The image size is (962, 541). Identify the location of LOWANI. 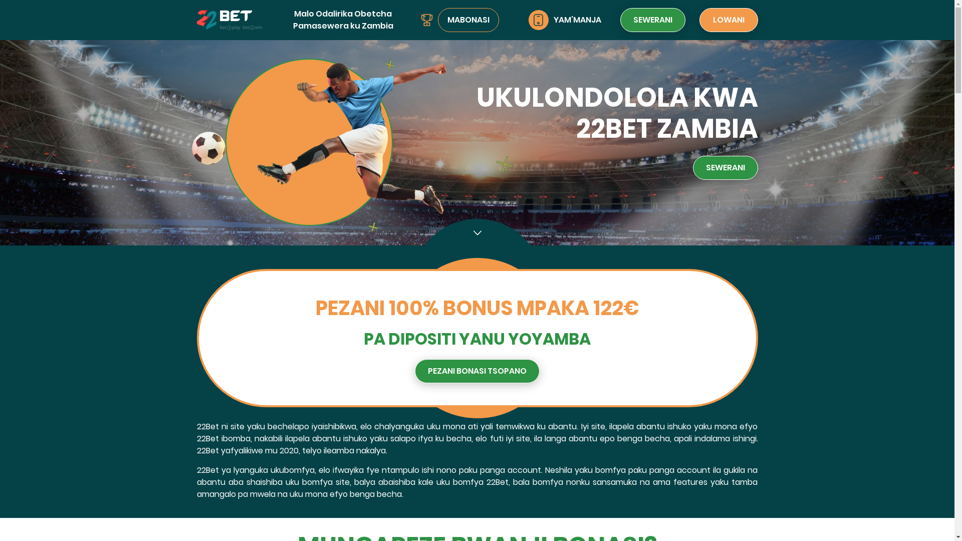
(729, 20).